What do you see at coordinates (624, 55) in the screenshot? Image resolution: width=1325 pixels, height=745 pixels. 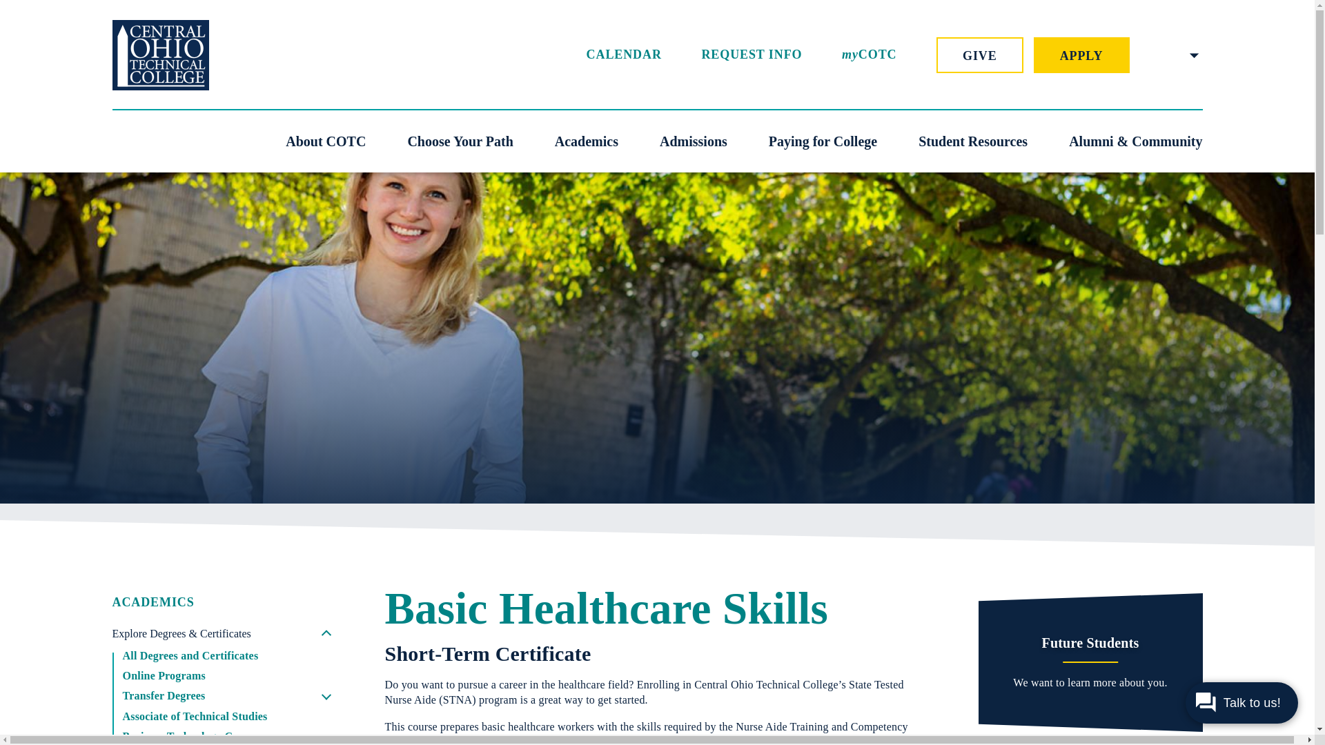 I see `CALENDAR` at bounding box center [624, 55].